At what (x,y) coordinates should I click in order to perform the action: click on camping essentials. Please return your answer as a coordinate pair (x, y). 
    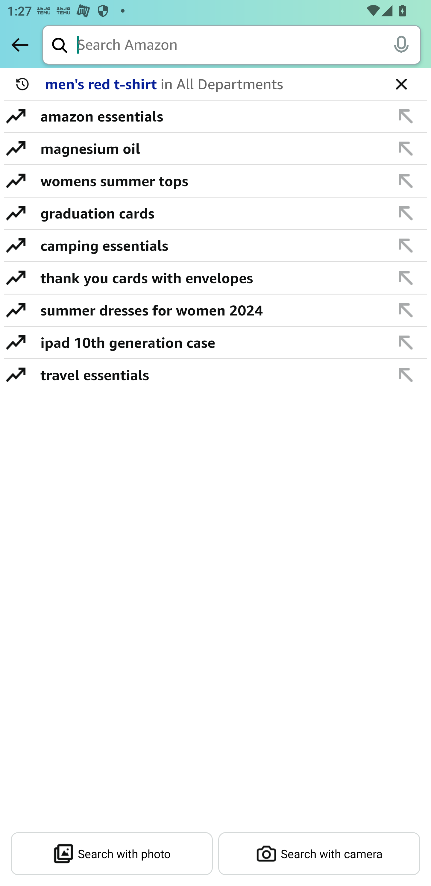
    Looking at the image, I should click on (210, 245).